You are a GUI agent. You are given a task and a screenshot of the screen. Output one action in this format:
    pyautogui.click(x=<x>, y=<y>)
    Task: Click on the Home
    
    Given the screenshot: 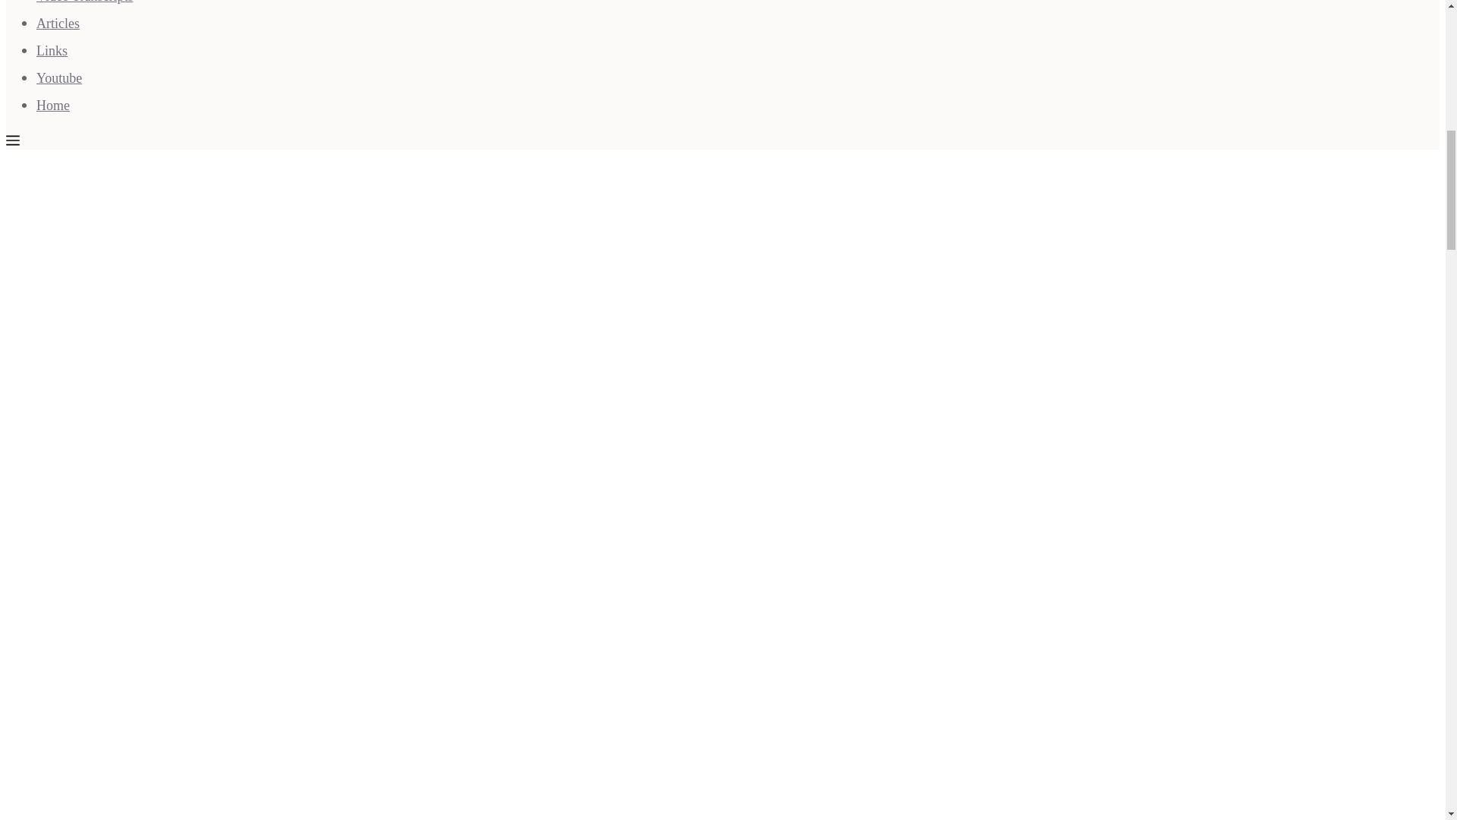 What is the action you would take?
    pyautogui.click(x=53, y=105)
    